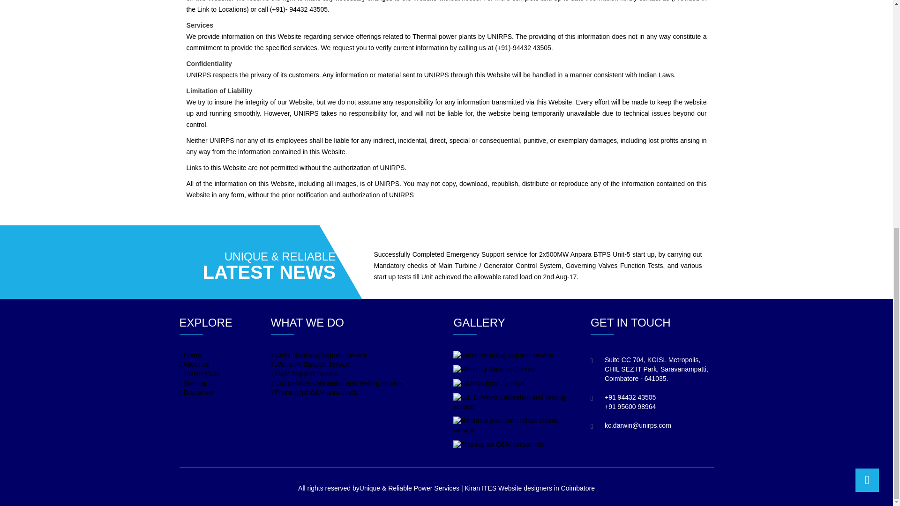 Image resolution: width=900 pixels, height=506 pixels. Describe the element at coordinates (513, 425) in the screenshot. I see `Power Plant Electrical protection relays testing service` at that location.